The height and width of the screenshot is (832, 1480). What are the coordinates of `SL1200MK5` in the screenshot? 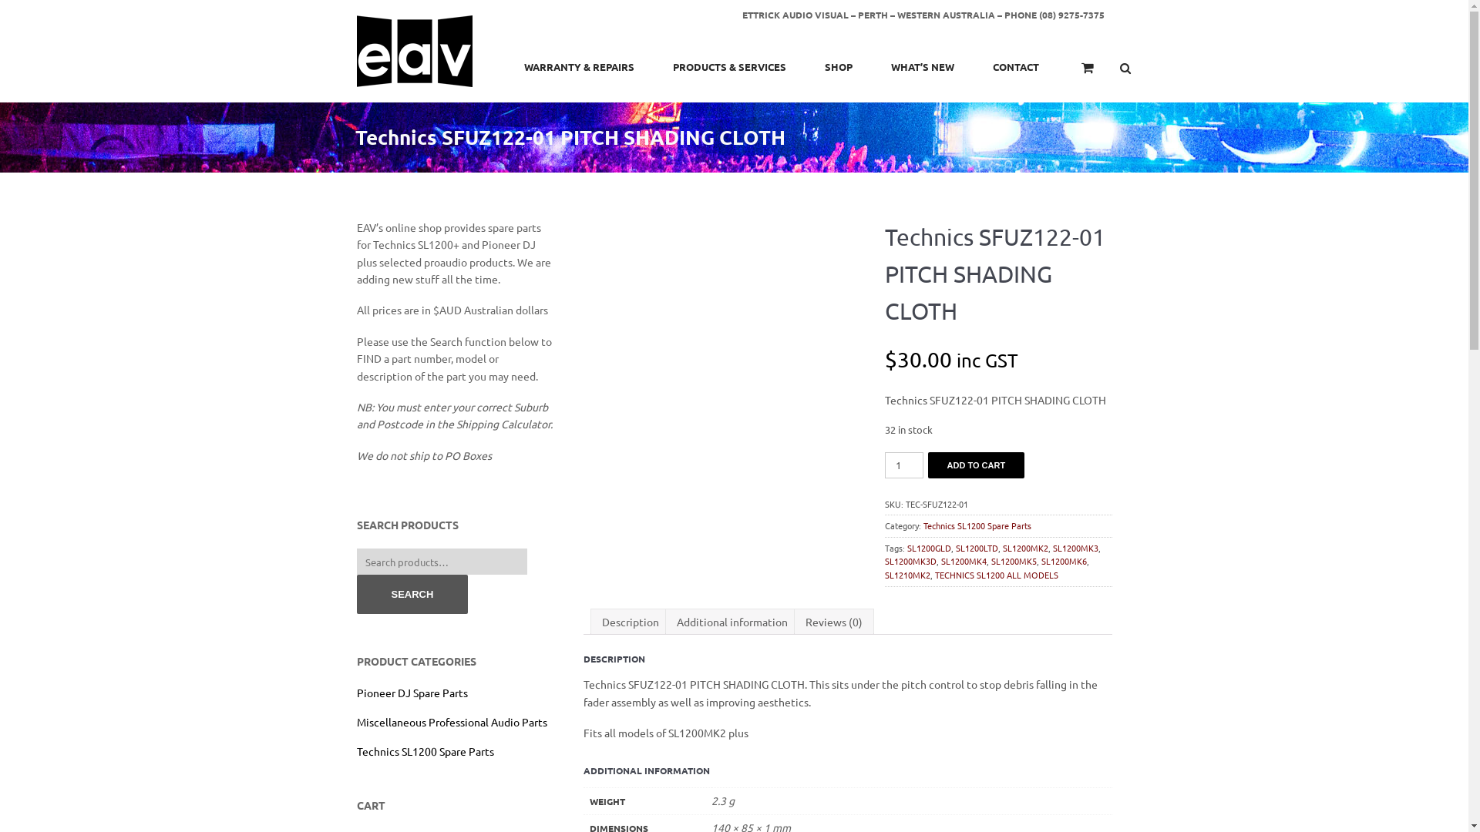 It's located at (1014, 561).